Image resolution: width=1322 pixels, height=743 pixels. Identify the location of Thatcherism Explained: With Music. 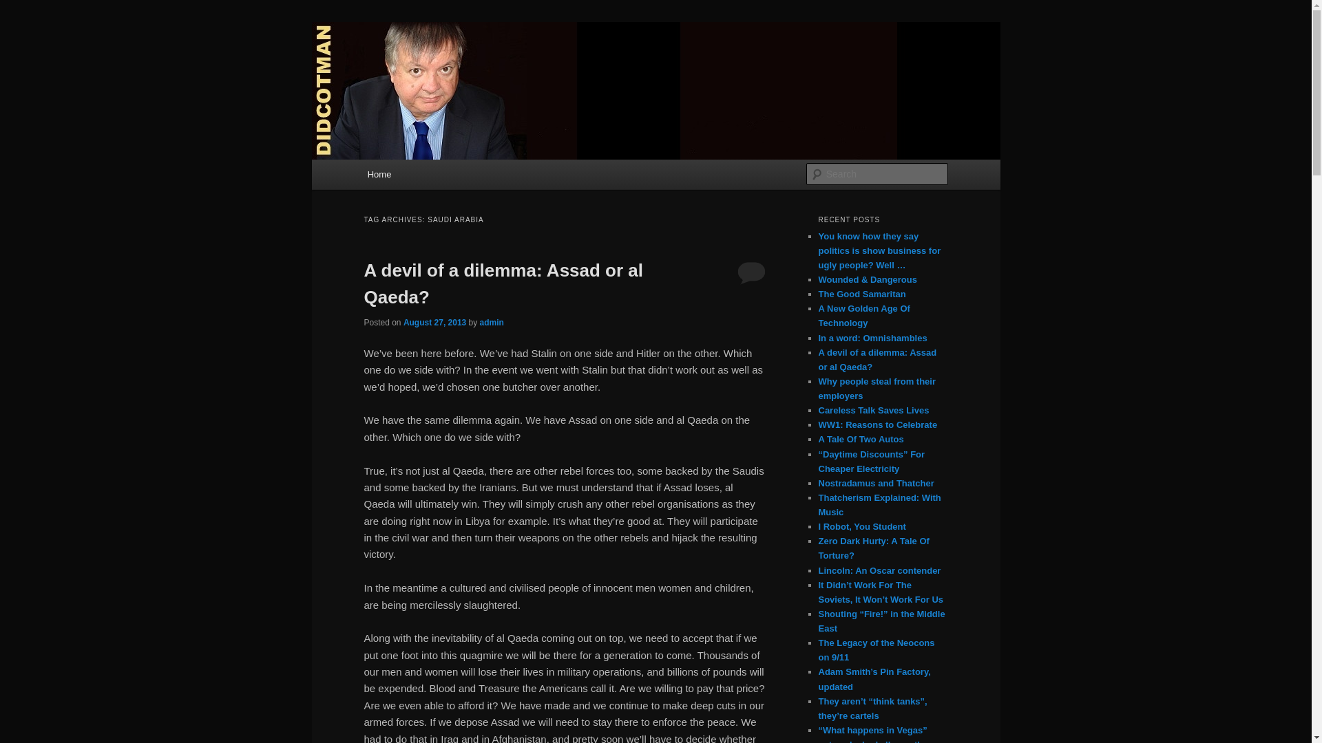
(879, 505).